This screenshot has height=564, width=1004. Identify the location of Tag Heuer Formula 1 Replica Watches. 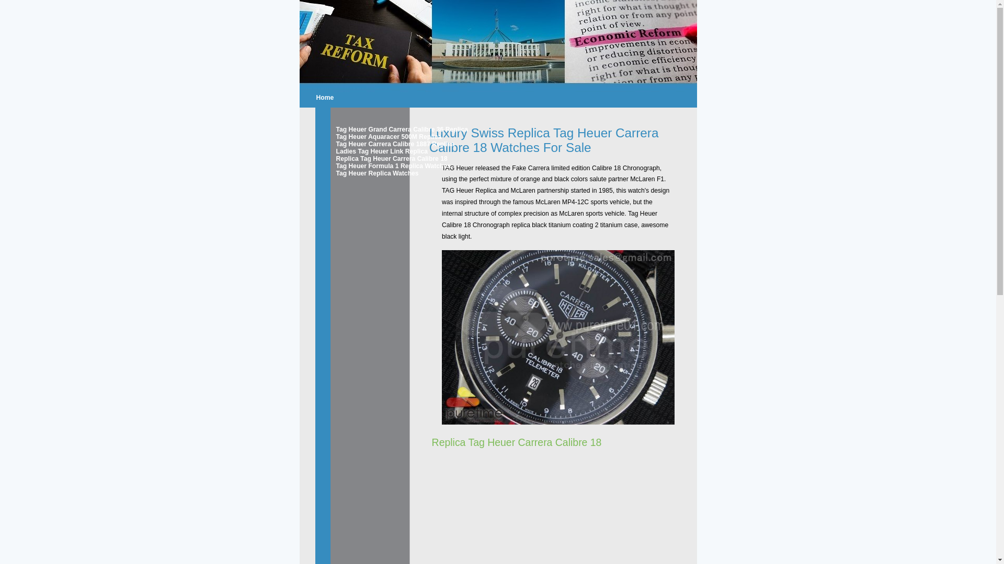
(372, 166).